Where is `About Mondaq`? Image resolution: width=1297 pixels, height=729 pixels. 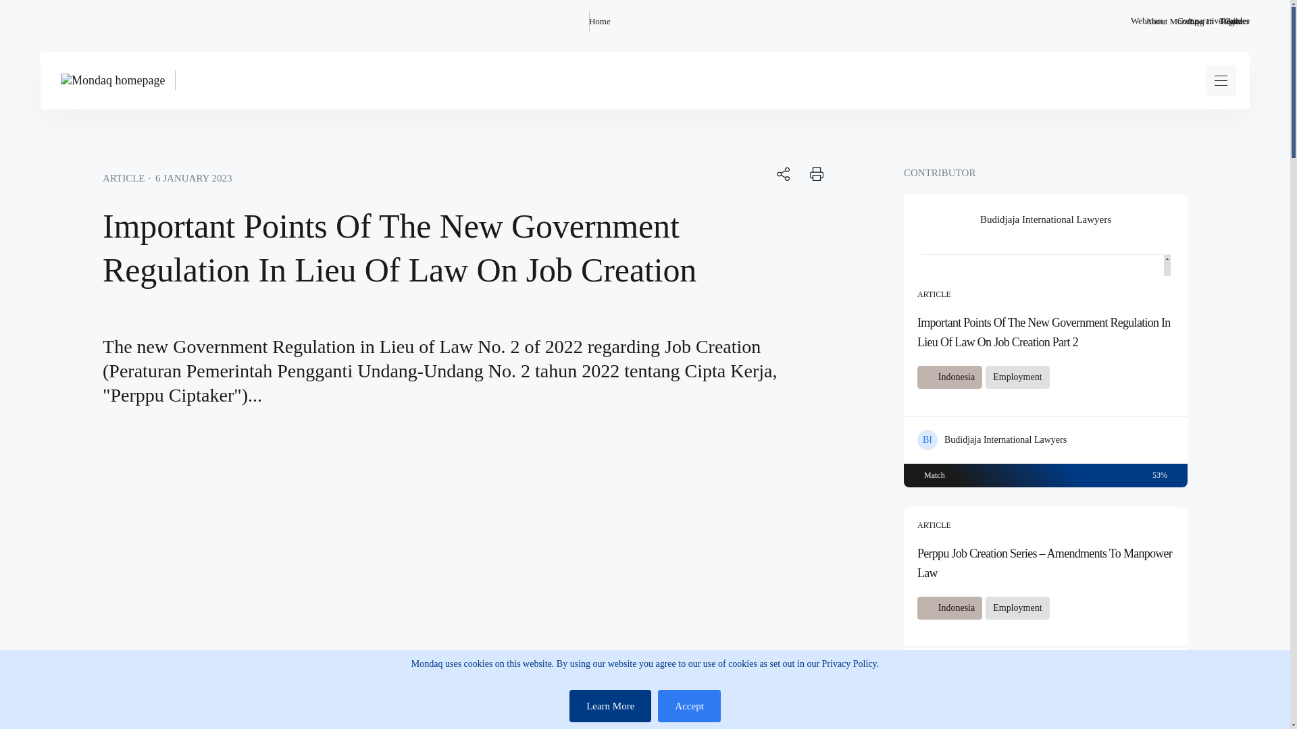 About Mondaq is located at coordinates (1171, 21).